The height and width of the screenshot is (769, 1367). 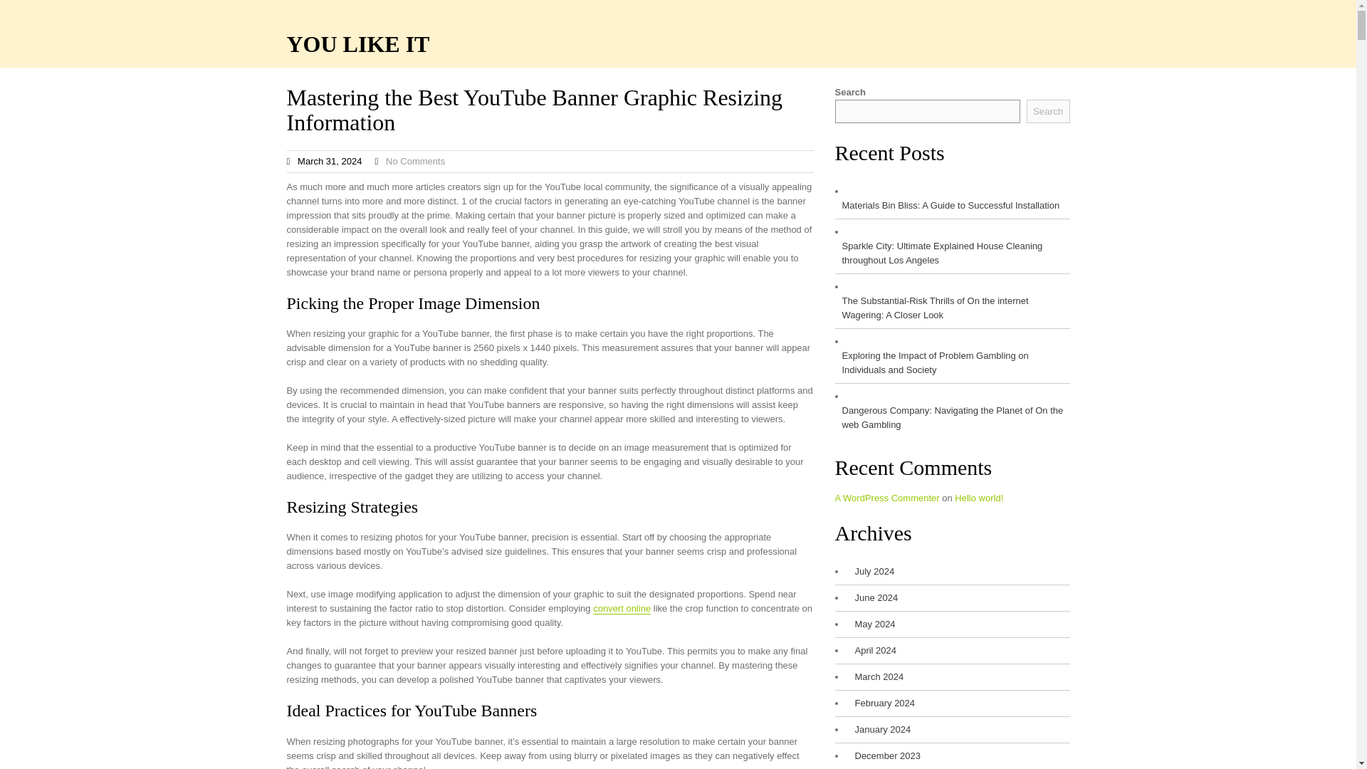 What do you see at coordinates (415, 161) in the screenshot?
I see `No Comments` at bounding box center [415, 161].